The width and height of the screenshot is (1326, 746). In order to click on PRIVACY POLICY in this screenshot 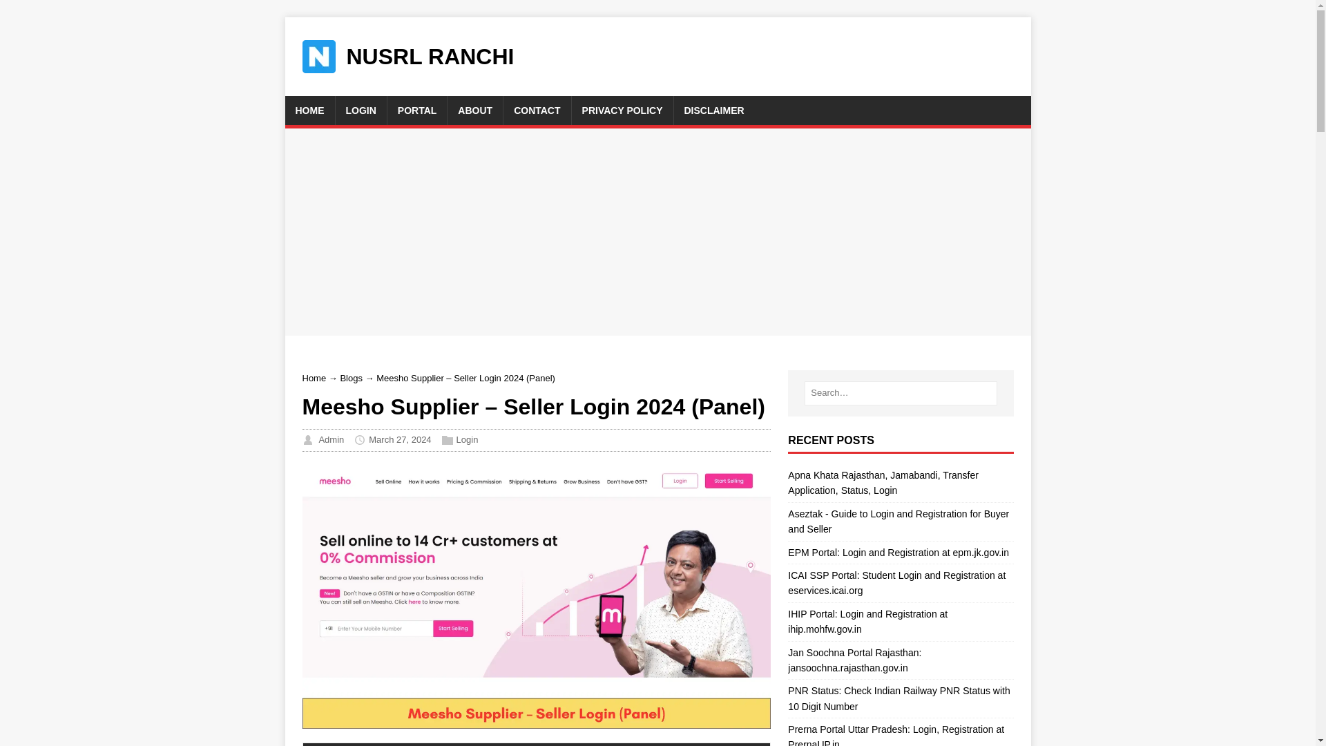, I will do `click(622, 111)`.